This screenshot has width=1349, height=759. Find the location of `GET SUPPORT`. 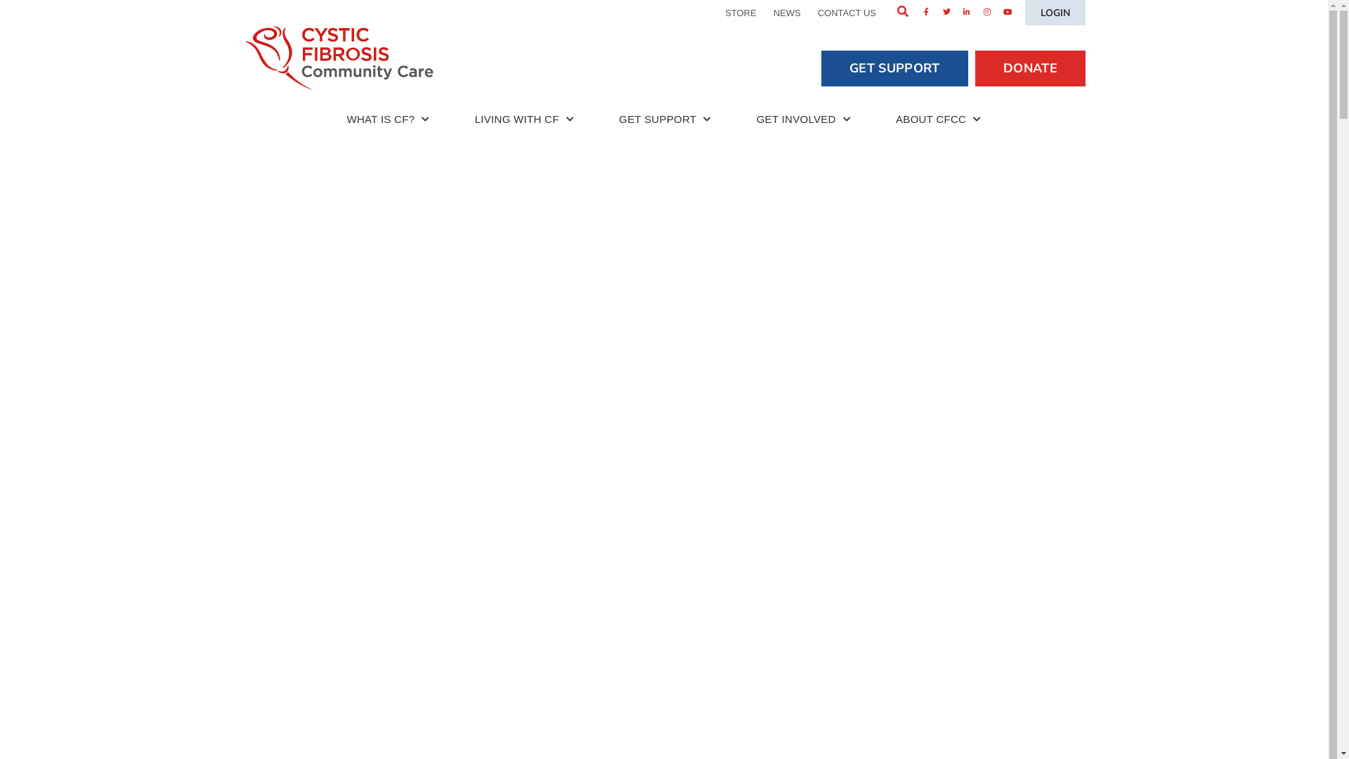

GET SUPPORT is located at coordinates (895, 69).